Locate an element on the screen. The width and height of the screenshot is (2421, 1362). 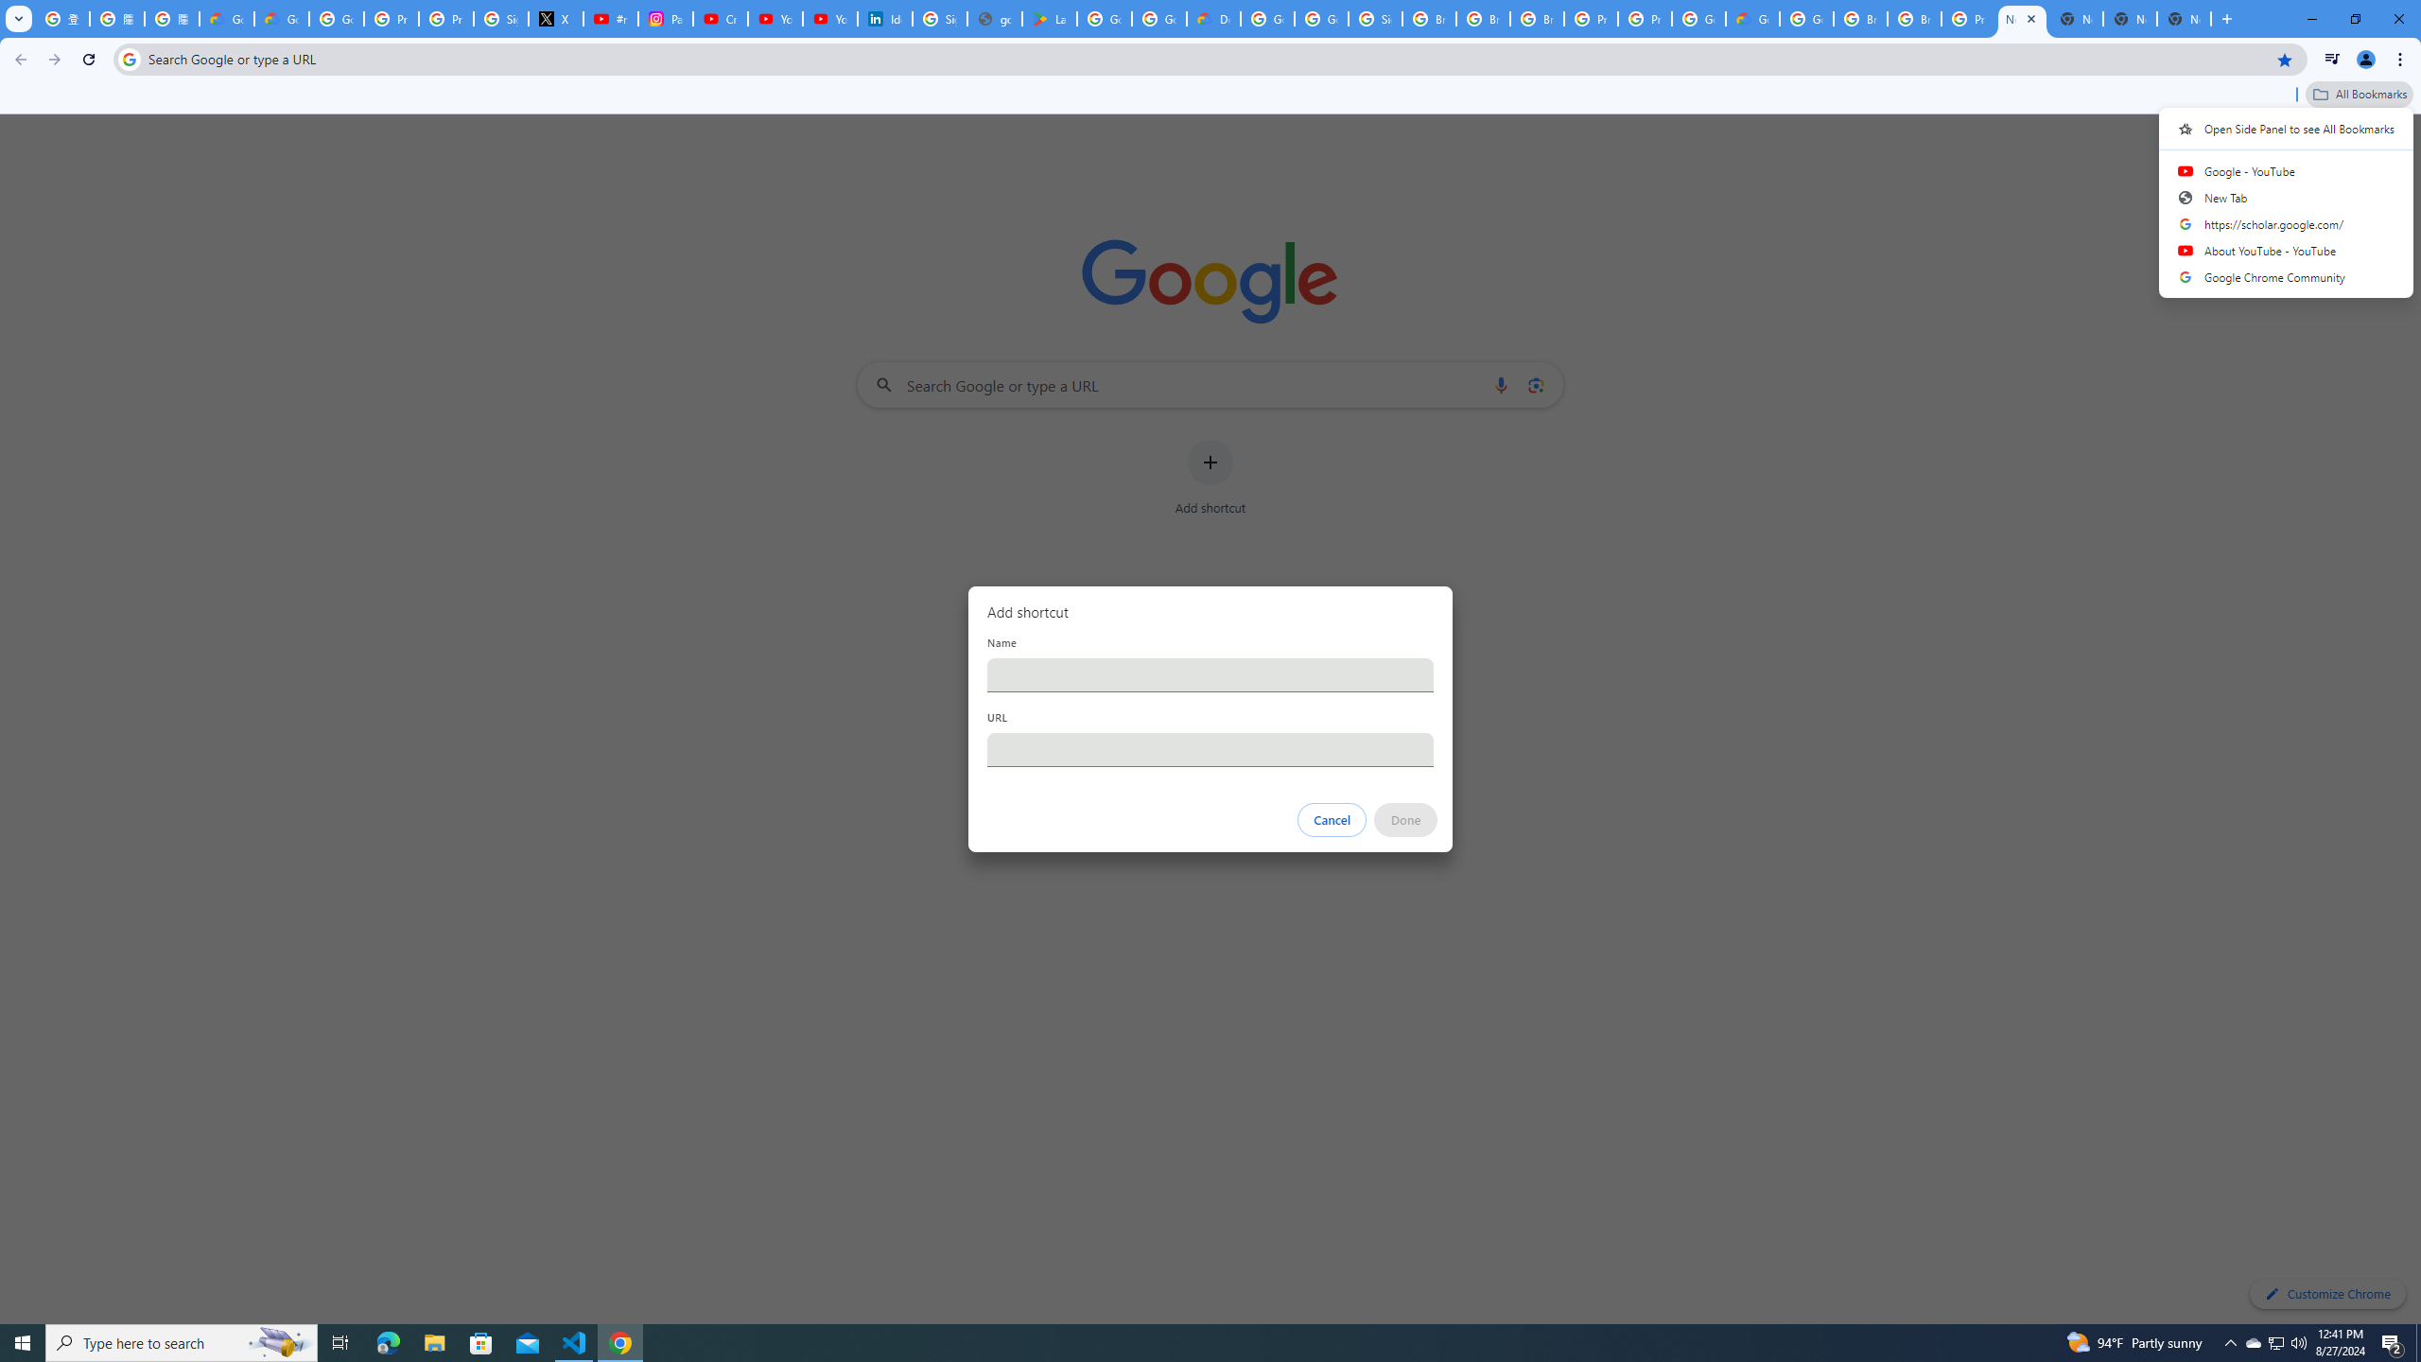
YouTube Culture & Trends - YouTube Top 10, 2021 is located at coordinates (830, 19).